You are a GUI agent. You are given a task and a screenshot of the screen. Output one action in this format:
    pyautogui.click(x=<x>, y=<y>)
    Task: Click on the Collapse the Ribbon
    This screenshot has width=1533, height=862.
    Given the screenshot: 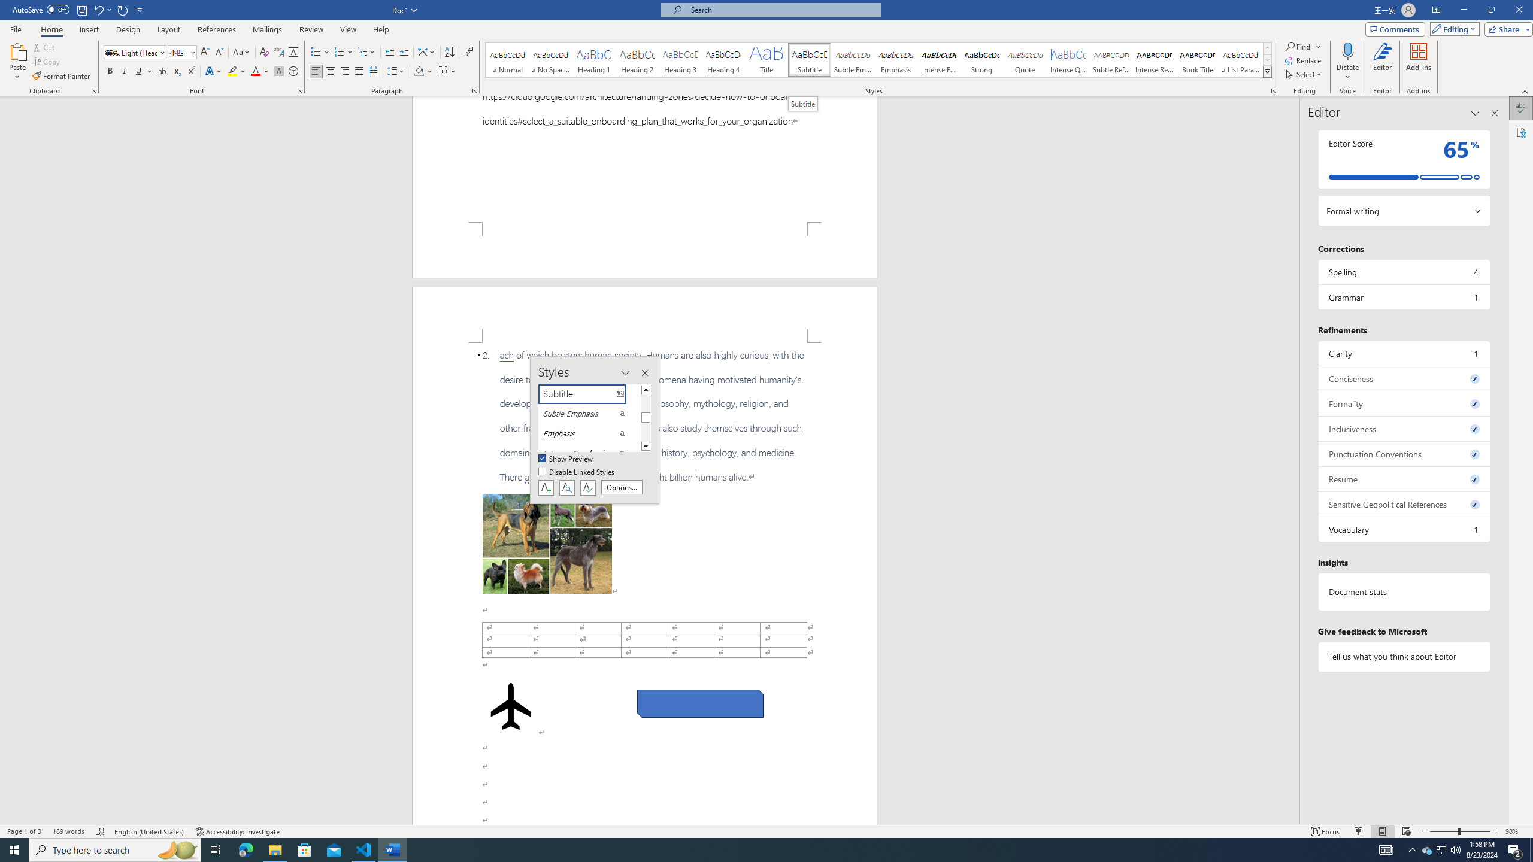 What is the action you would take?
    pyautogui.click(x=1525, y=91)
    